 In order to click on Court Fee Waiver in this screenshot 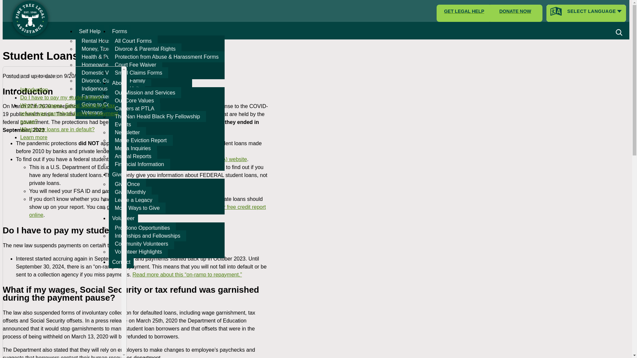, I will do `click(135, 65)`.